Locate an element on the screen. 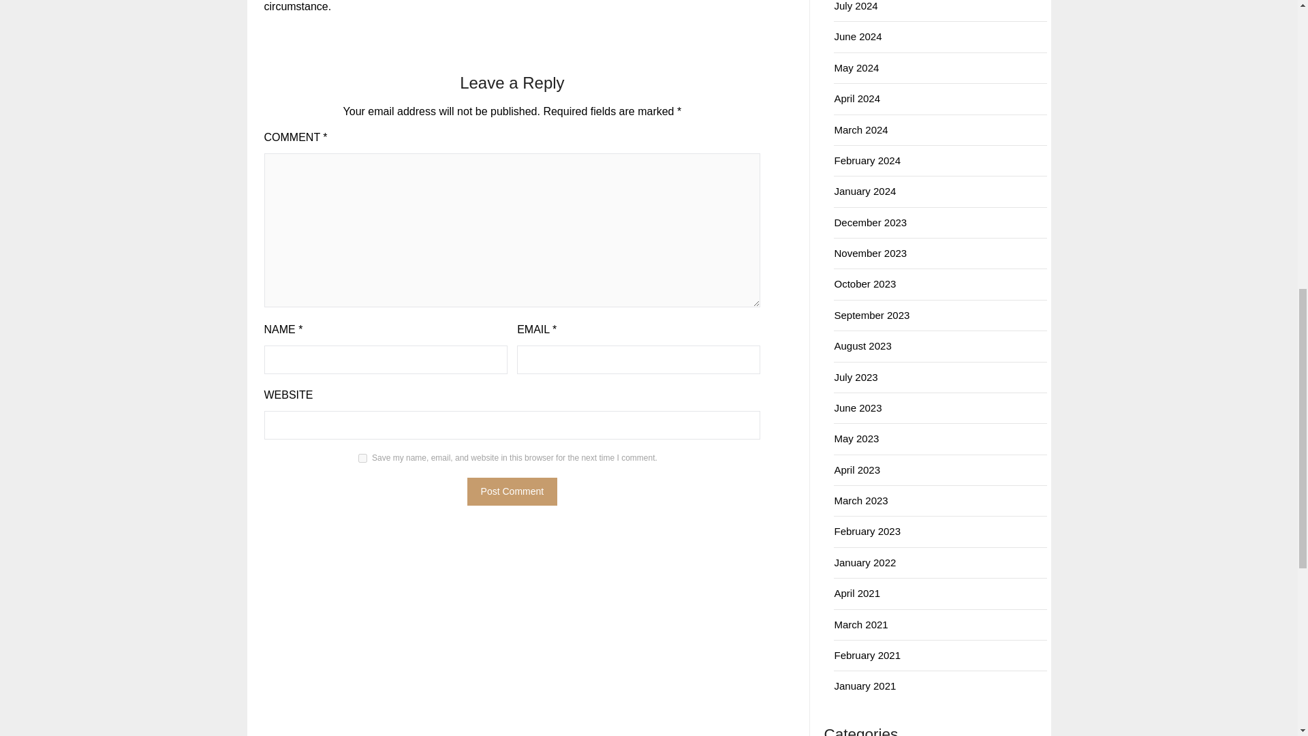 This screenshot has height=736, width=1308. March 2024 is located at coordinates (861, 129).